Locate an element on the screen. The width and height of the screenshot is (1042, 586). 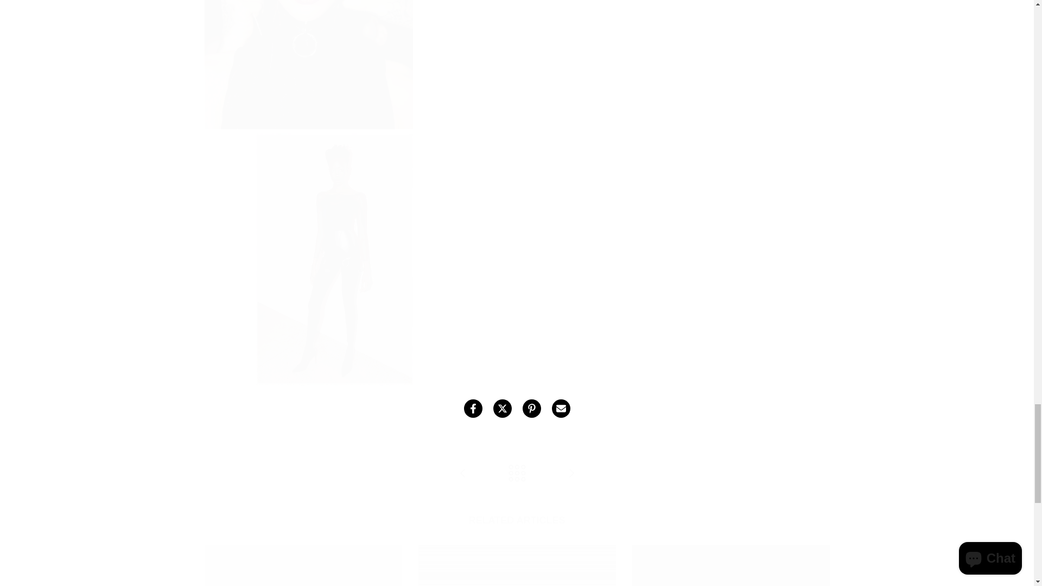
Share on Twitter is located at coordinates (502, 408).